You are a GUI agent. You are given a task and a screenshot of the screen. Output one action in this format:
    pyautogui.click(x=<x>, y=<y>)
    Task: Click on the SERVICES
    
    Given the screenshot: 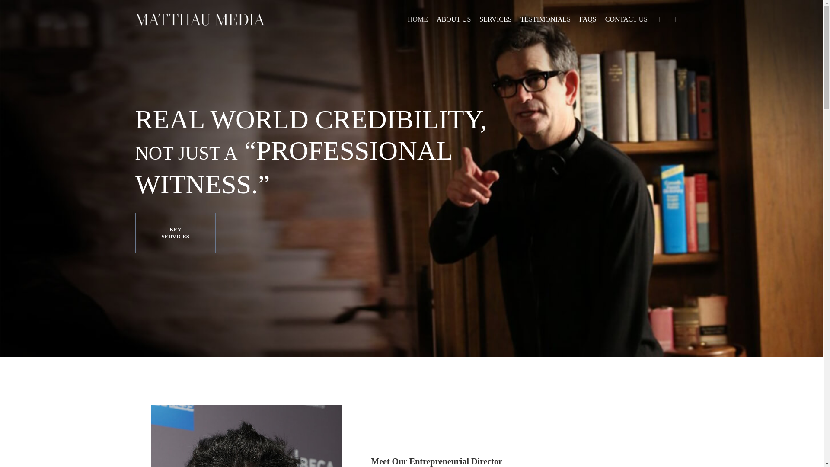 What is the action you would take?
    pyautogui.click(x=495, y=19)
    